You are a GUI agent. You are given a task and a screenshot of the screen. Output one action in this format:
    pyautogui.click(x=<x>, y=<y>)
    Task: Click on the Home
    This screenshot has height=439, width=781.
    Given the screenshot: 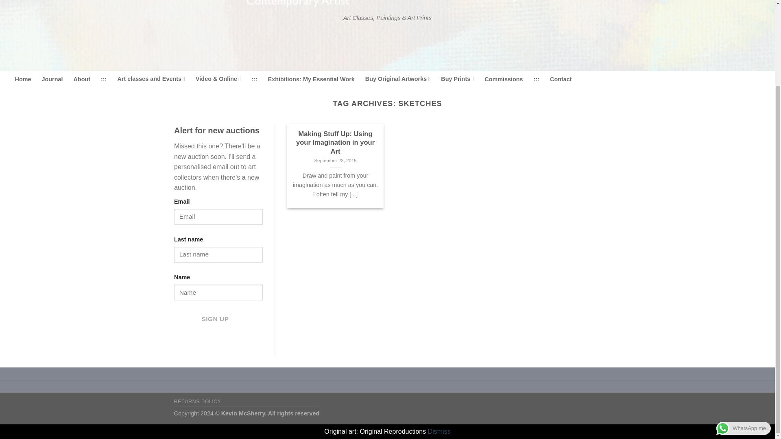 What is the action you would take?
    pyautogui.click(x=23, y=79)
    